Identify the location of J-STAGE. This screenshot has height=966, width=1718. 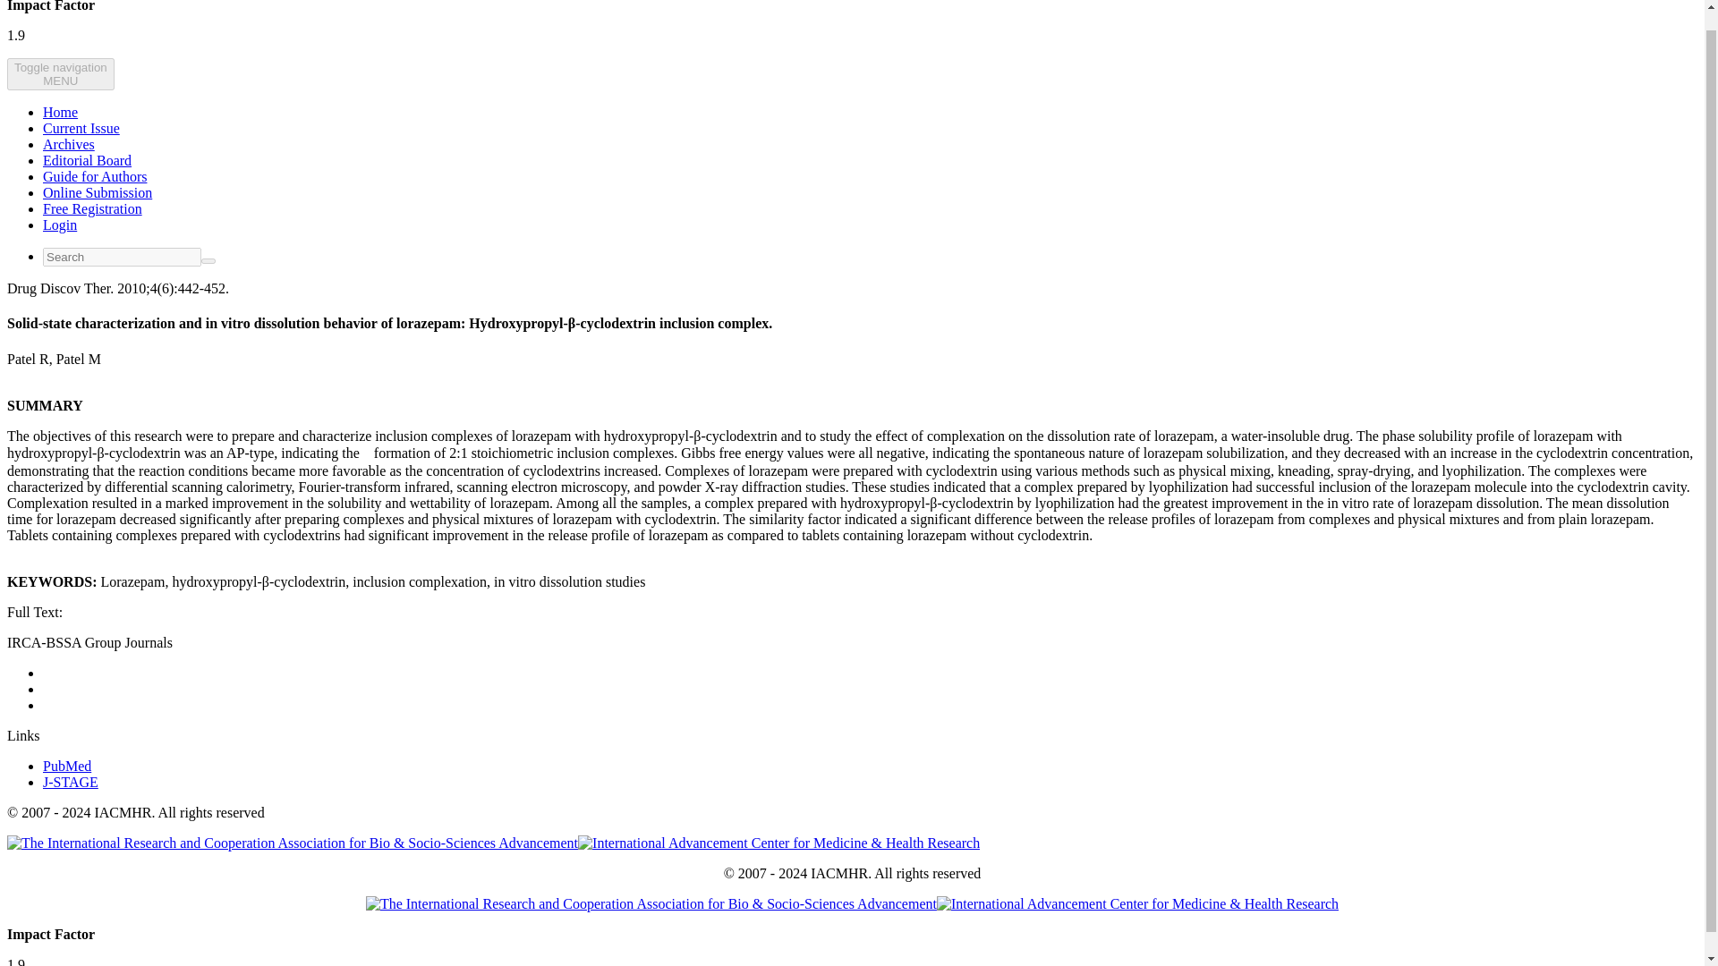
(98, 192).